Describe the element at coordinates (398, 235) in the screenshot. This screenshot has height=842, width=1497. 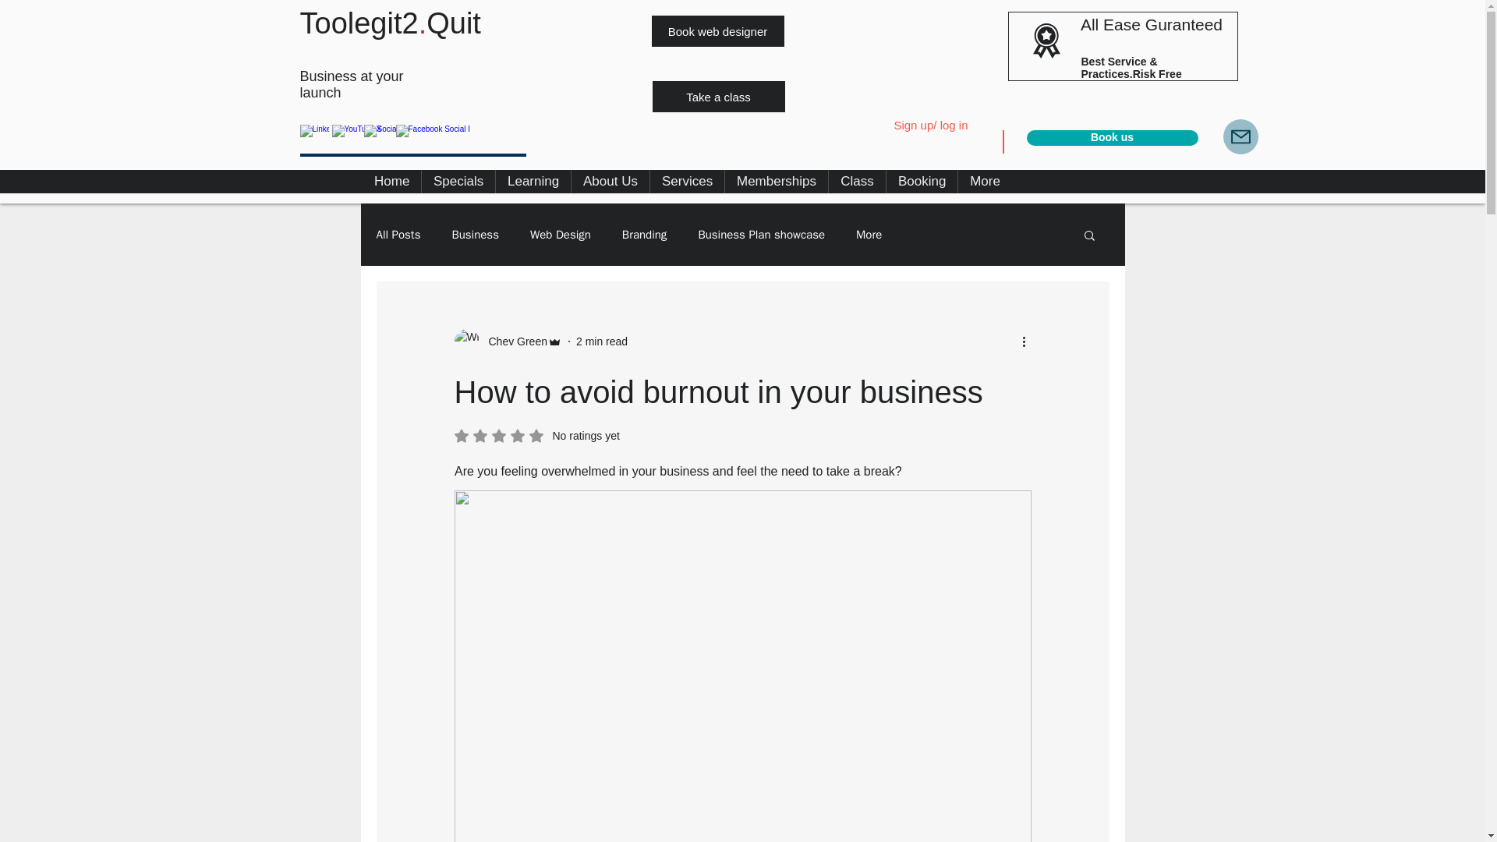
I see `All Posts` at that location.